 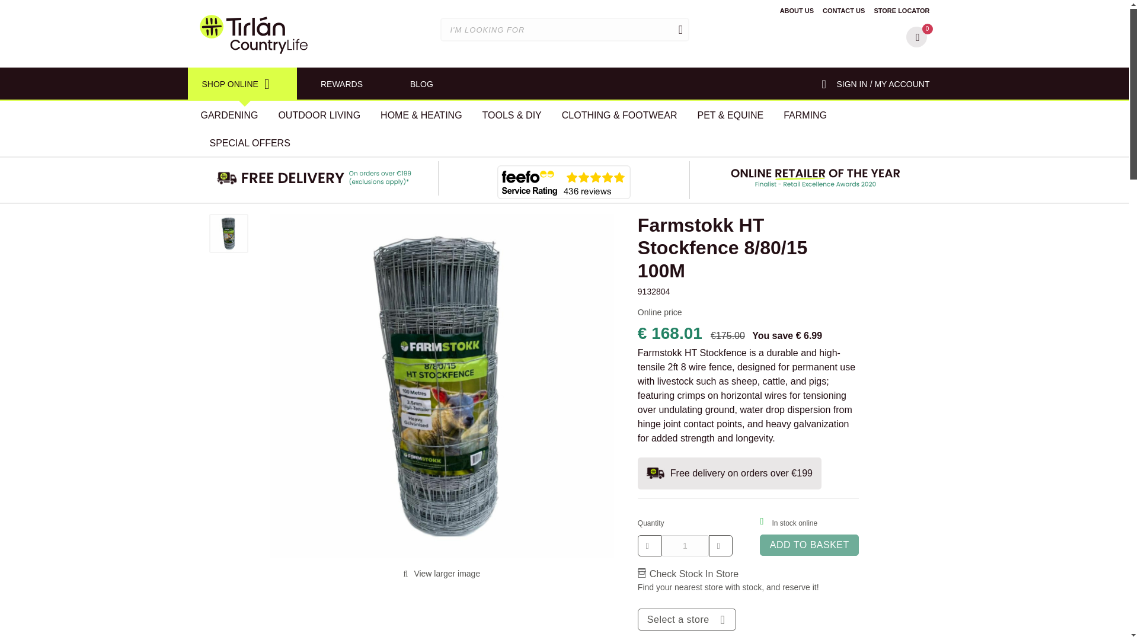 What do you see at coordinates (902, 10) in the screenshot?
I see `STORE LOCATOR` at bounding box center [902, 10].